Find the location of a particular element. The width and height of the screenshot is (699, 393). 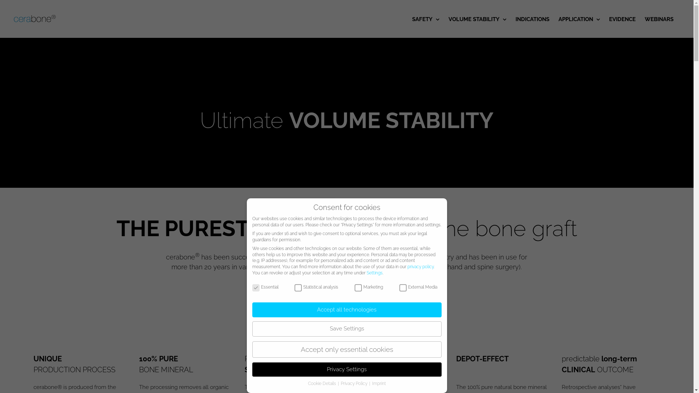

privacy policy is located at coordinates (420, 267).